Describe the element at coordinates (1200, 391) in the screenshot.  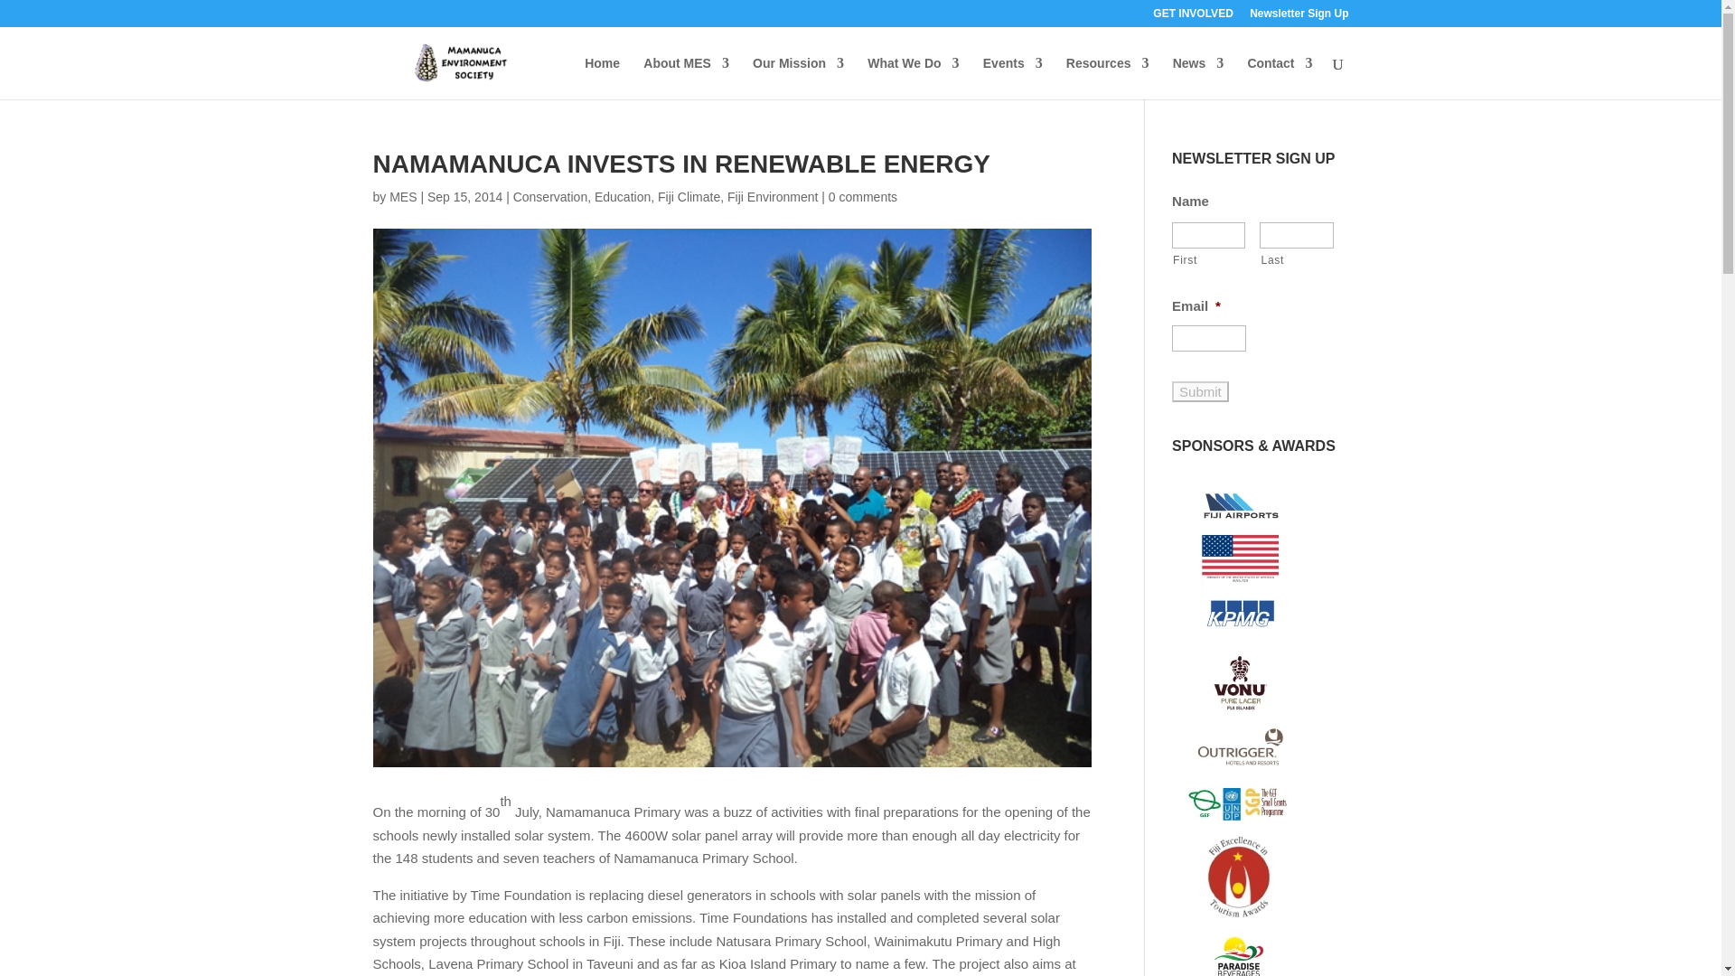
I see `Submit` at that location.